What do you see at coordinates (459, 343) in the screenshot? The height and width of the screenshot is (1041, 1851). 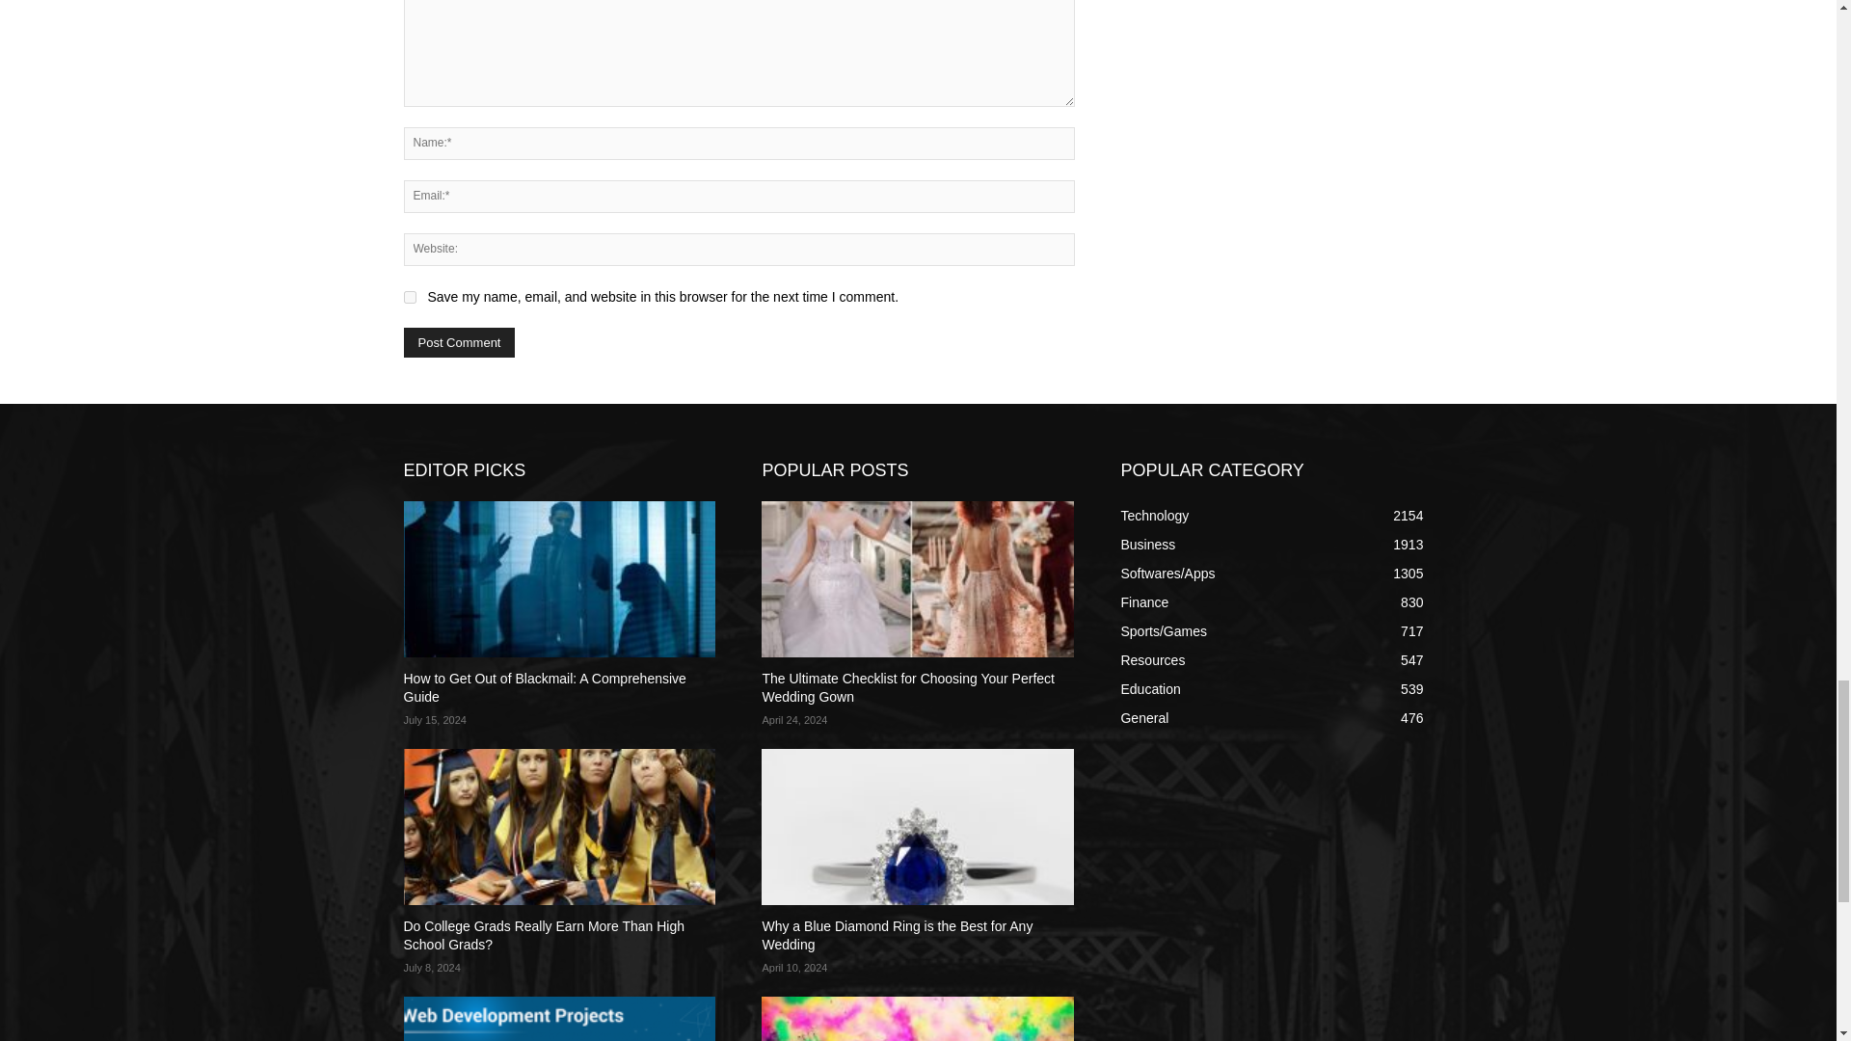 I see `Post Comment` at bounding box center [459, 343].